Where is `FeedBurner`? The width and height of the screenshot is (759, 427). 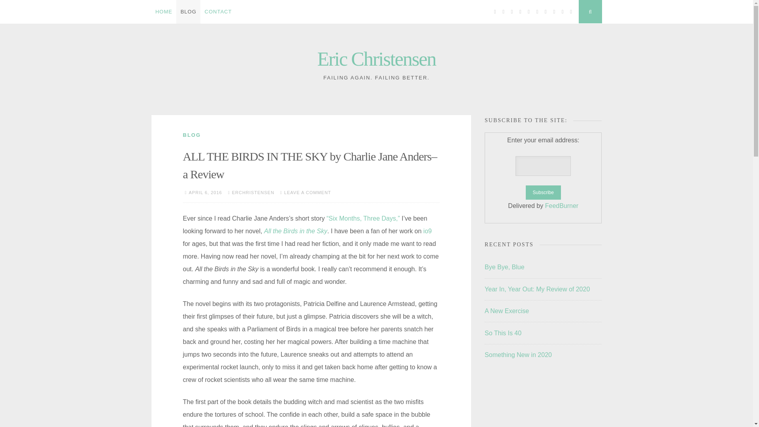 FeedBurner is located at coordinates (561, 206).